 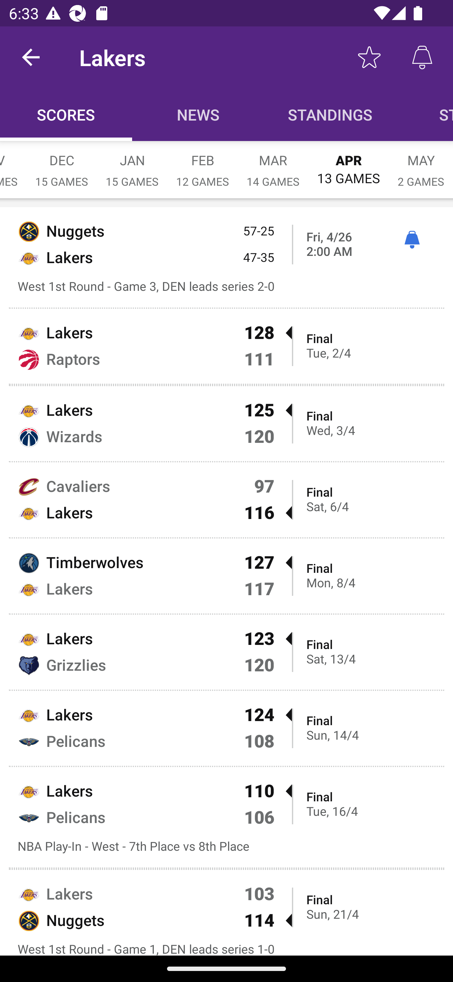 What do you see at coordinates (330, 115) in the screenshot?
I see `Standings STANDINGS` at bounding box center [330, 115].